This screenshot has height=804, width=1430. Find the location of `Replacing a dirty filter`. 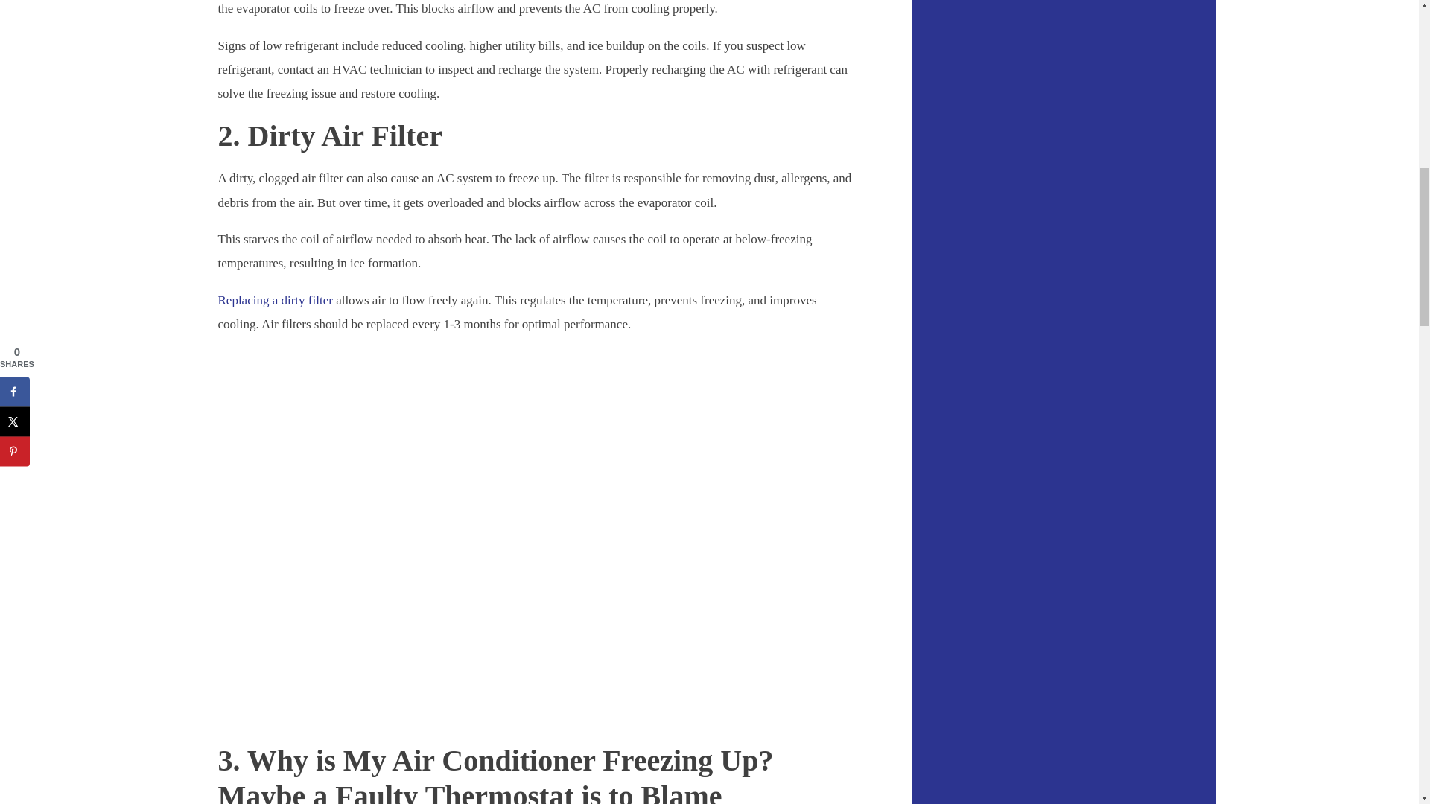

Replacing a dirty filter is located at coordinates (274, 300).